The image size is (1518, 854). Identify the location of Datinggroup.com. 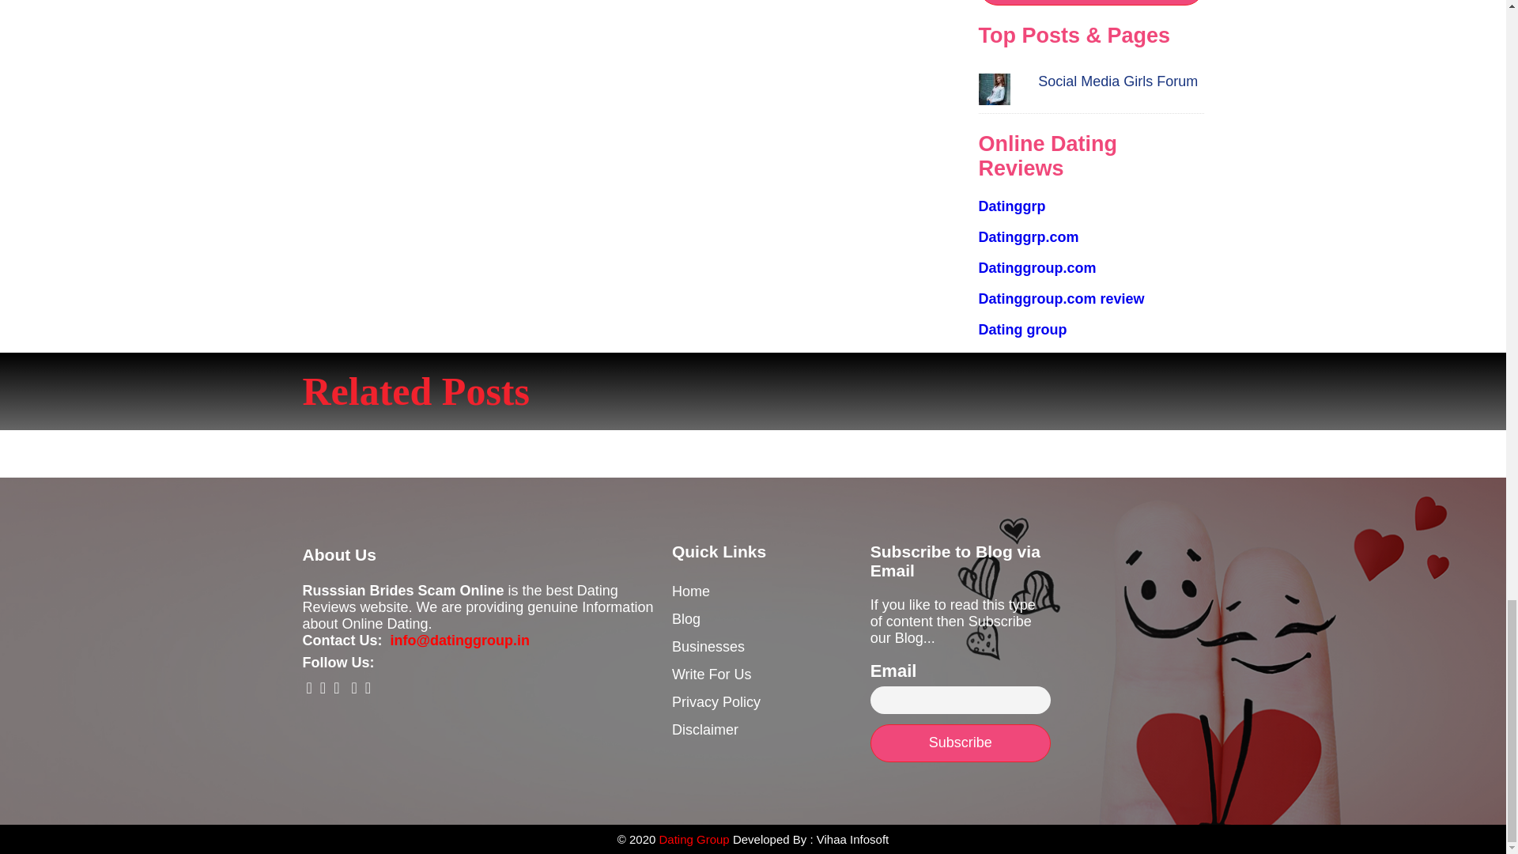
(1037, 267).